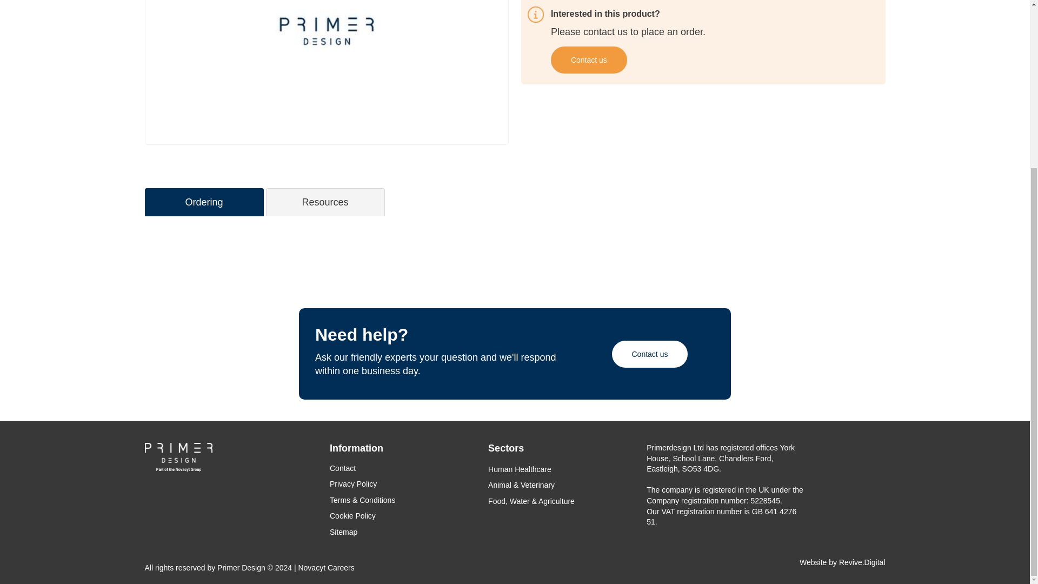  What do you see at coordinates (862, 562) in the screenshot?
I see `Revive.Digital` at bounding box center [862, 562].